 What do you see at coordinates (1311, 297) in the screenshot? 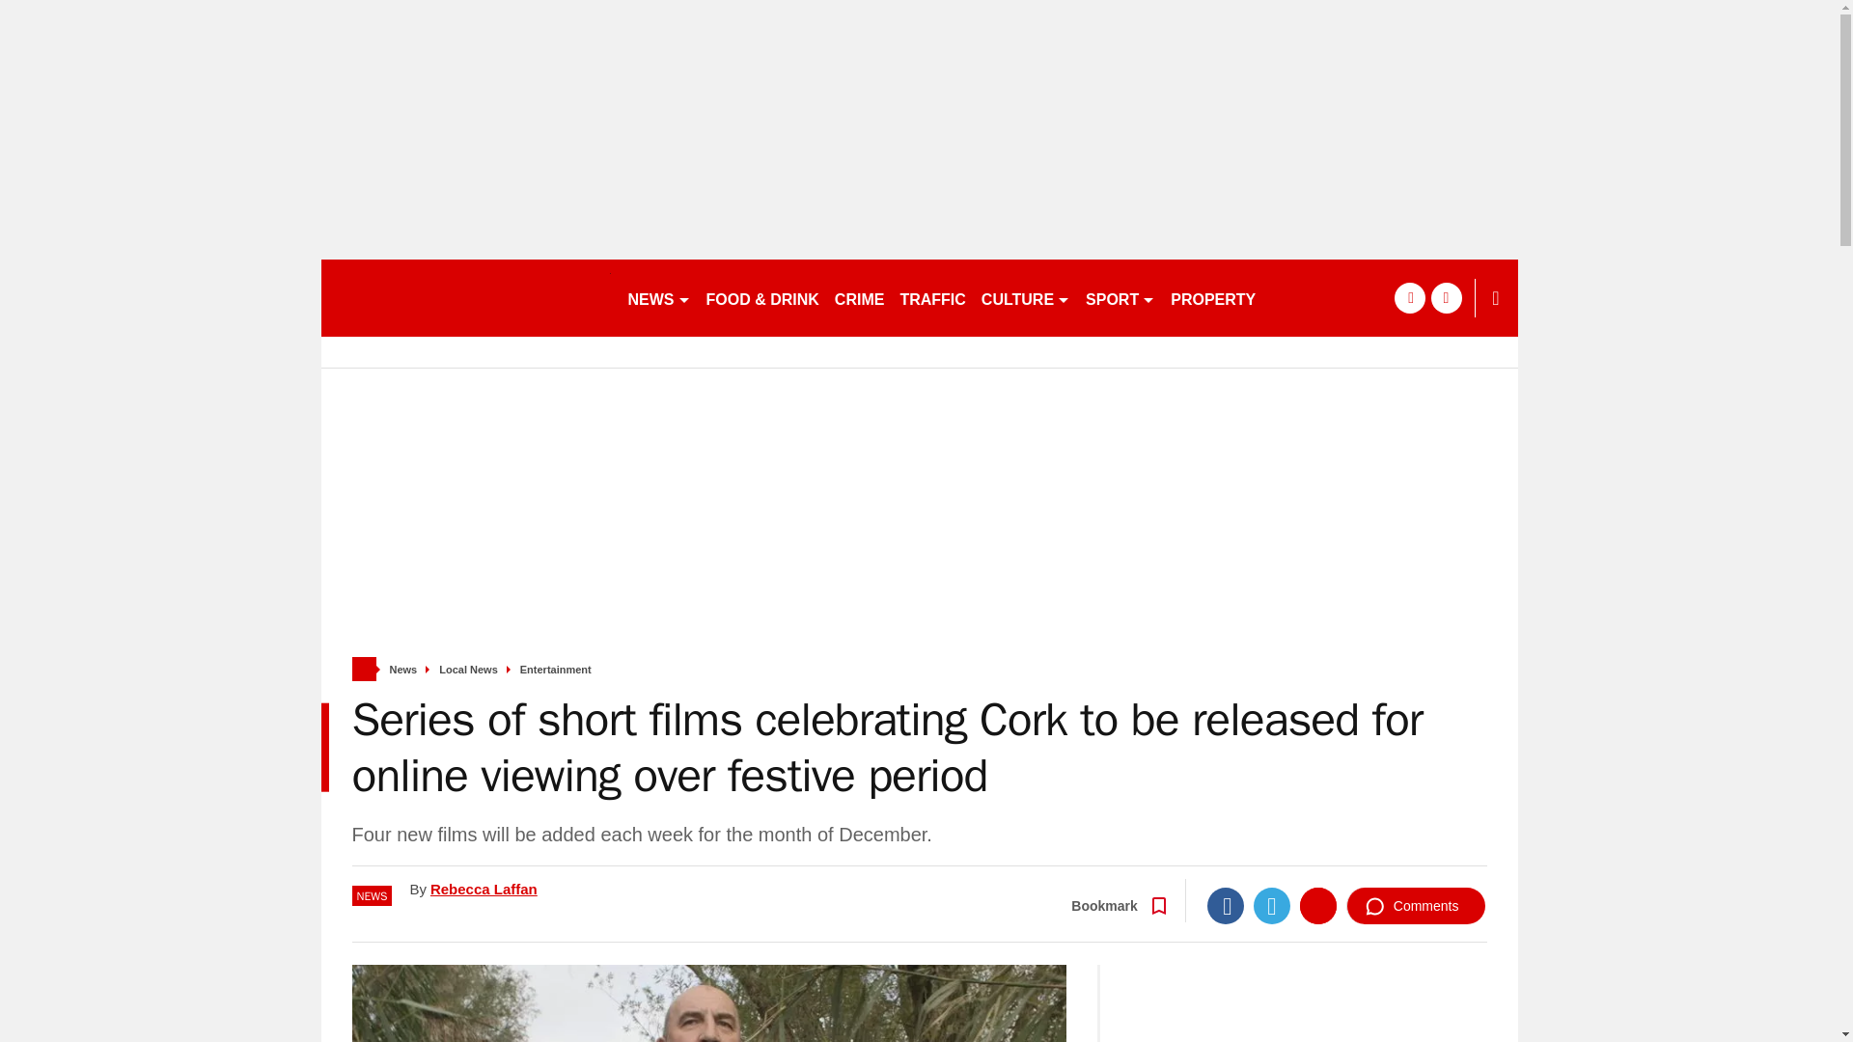
I see `BUSINESS` at bounding box center [1311, 297].